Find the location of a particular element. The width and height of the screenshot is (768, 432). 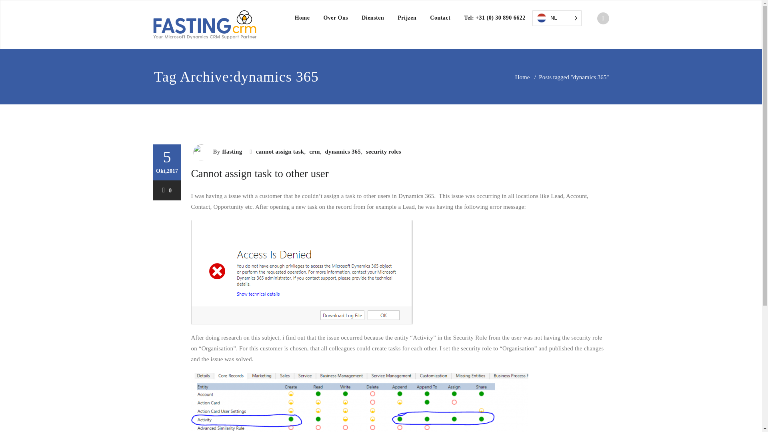

Home is located at coordinates (302, 18).